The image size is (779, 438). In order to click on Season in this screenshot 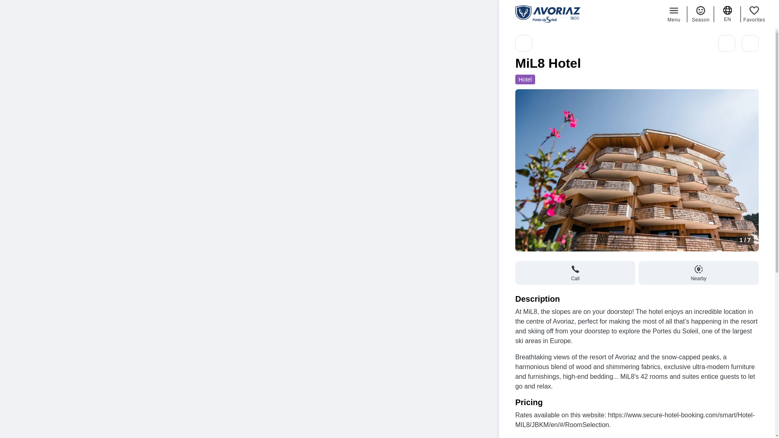, I will do `click(700, 14)`.